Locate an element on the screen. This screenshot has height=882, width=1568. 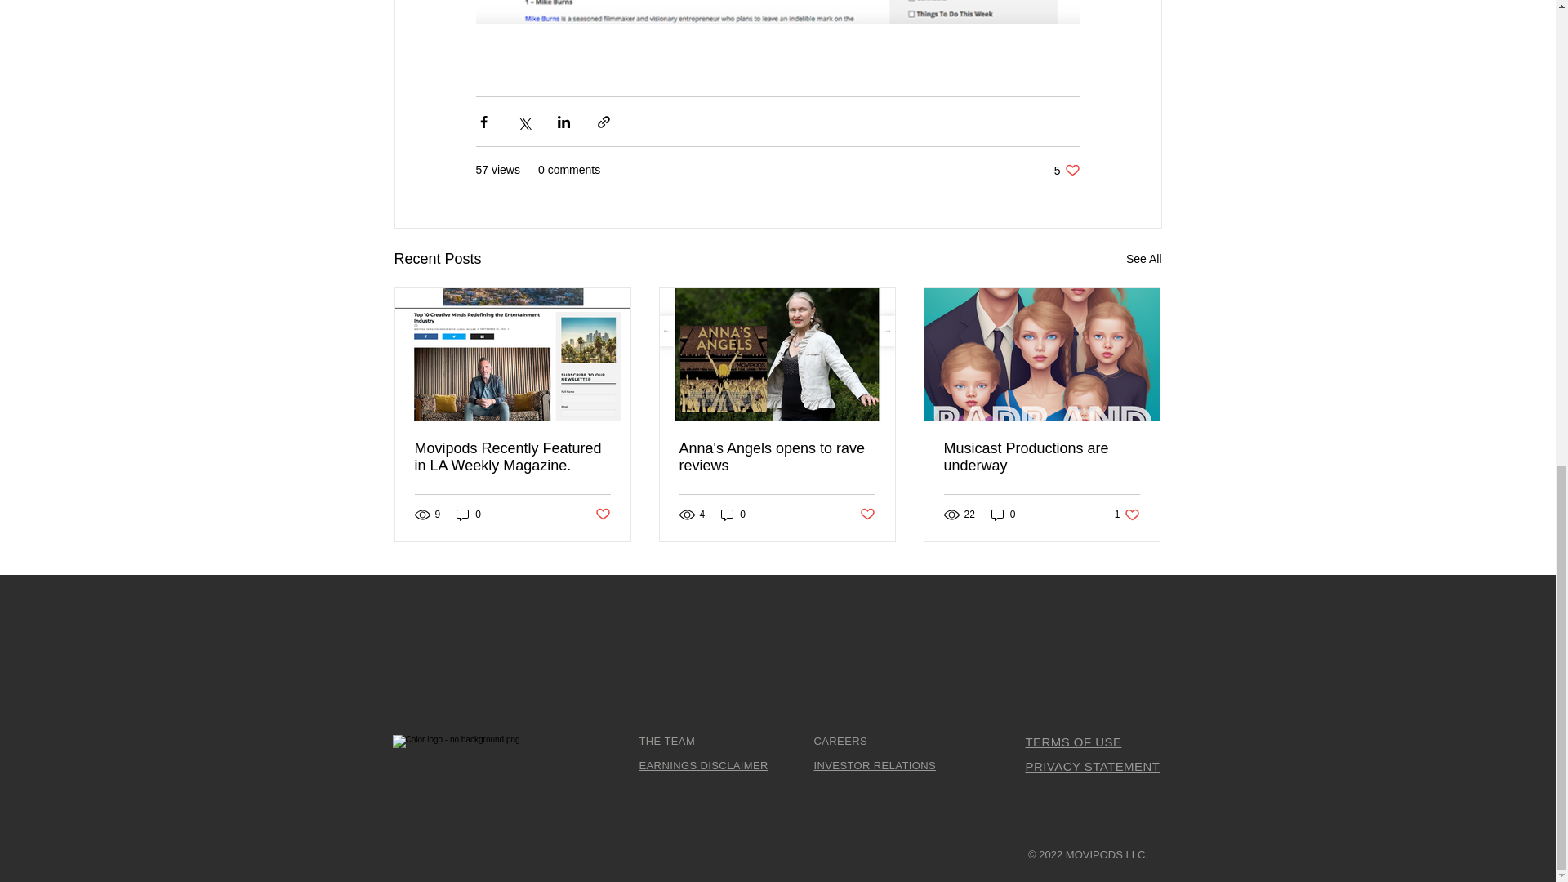
See All is located at coordinates (1143, 259).